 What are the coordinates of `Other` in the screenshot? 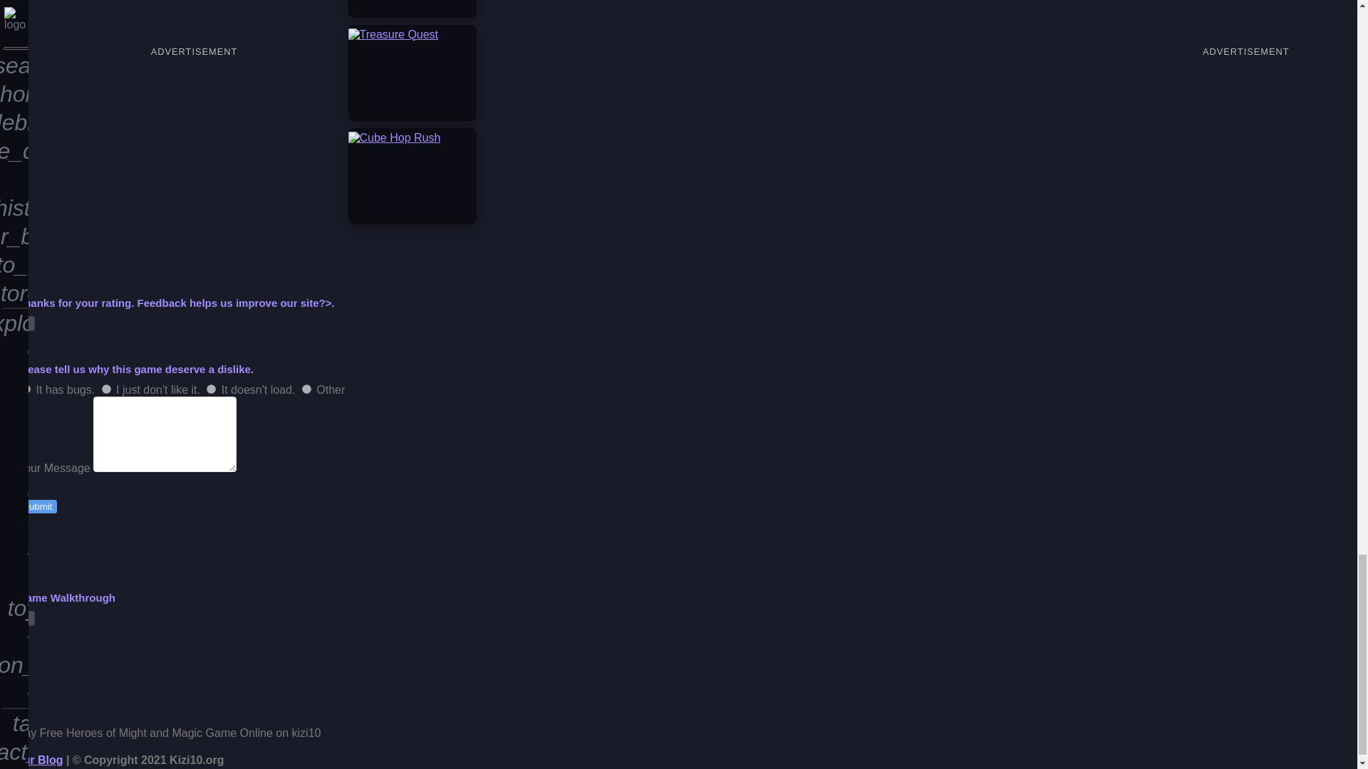 It's located at (306, 387).